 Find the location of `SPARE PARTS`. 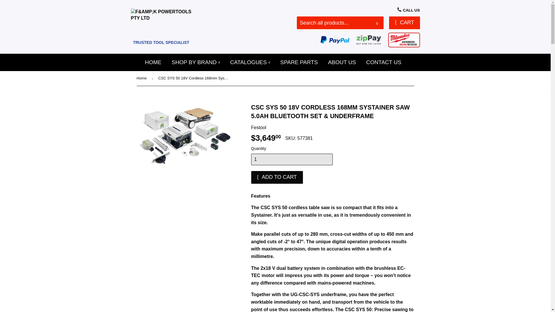

SPARE PARTS is located at coordinates (299, 62).